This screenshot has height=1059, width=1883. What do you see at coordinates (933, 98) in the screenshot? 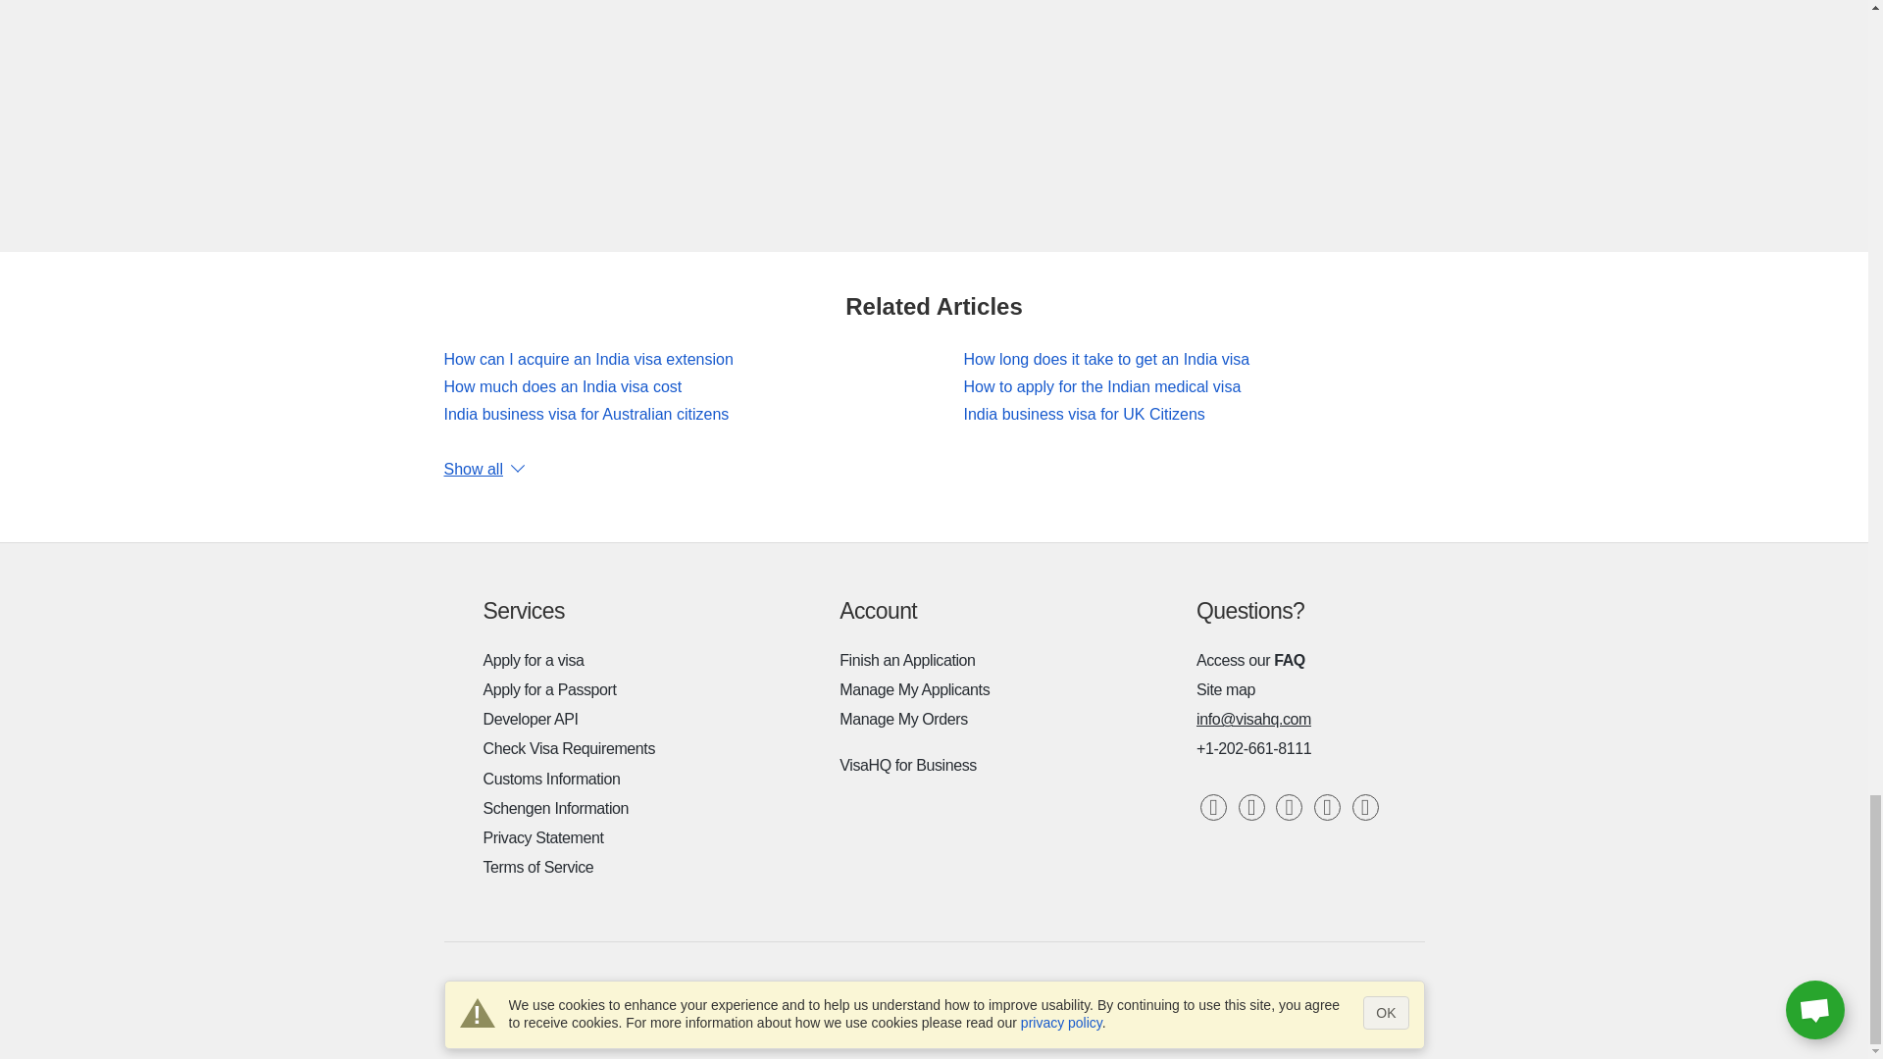
I see `Reviews Carousel Widget` at bounding box center [933, 98].